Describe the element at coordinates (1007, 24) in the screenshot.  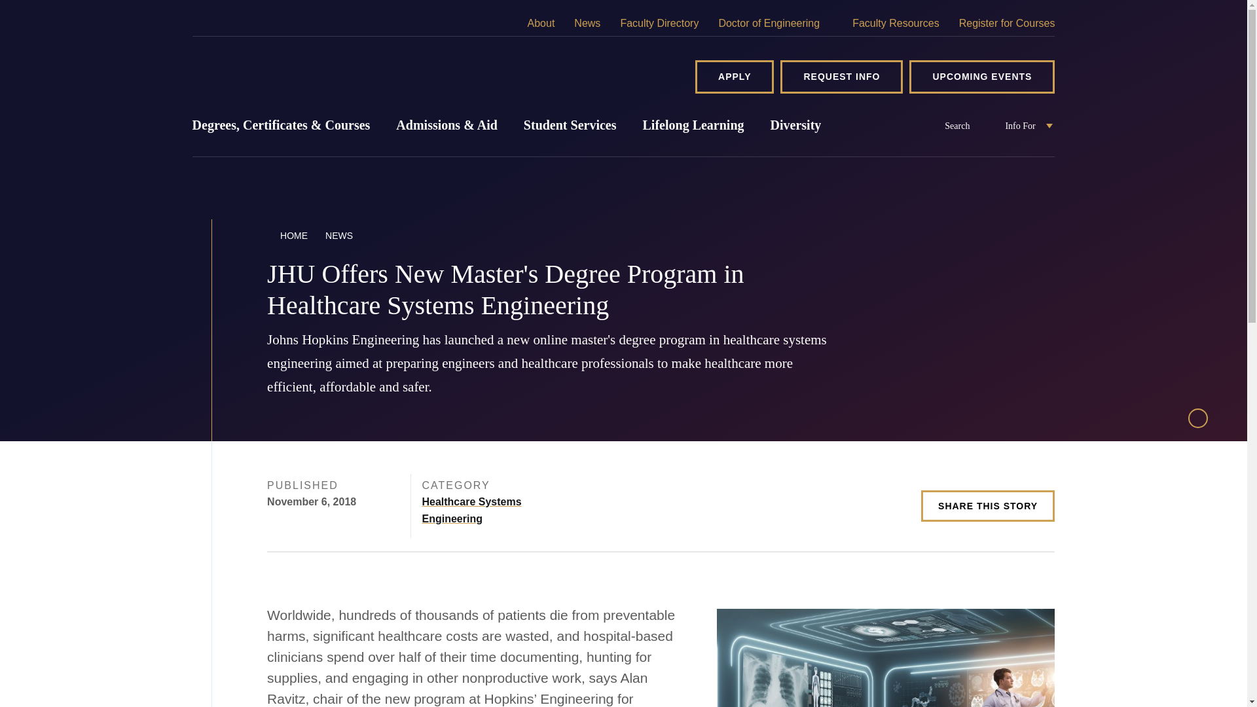
I see `Register for Courses` at that location.